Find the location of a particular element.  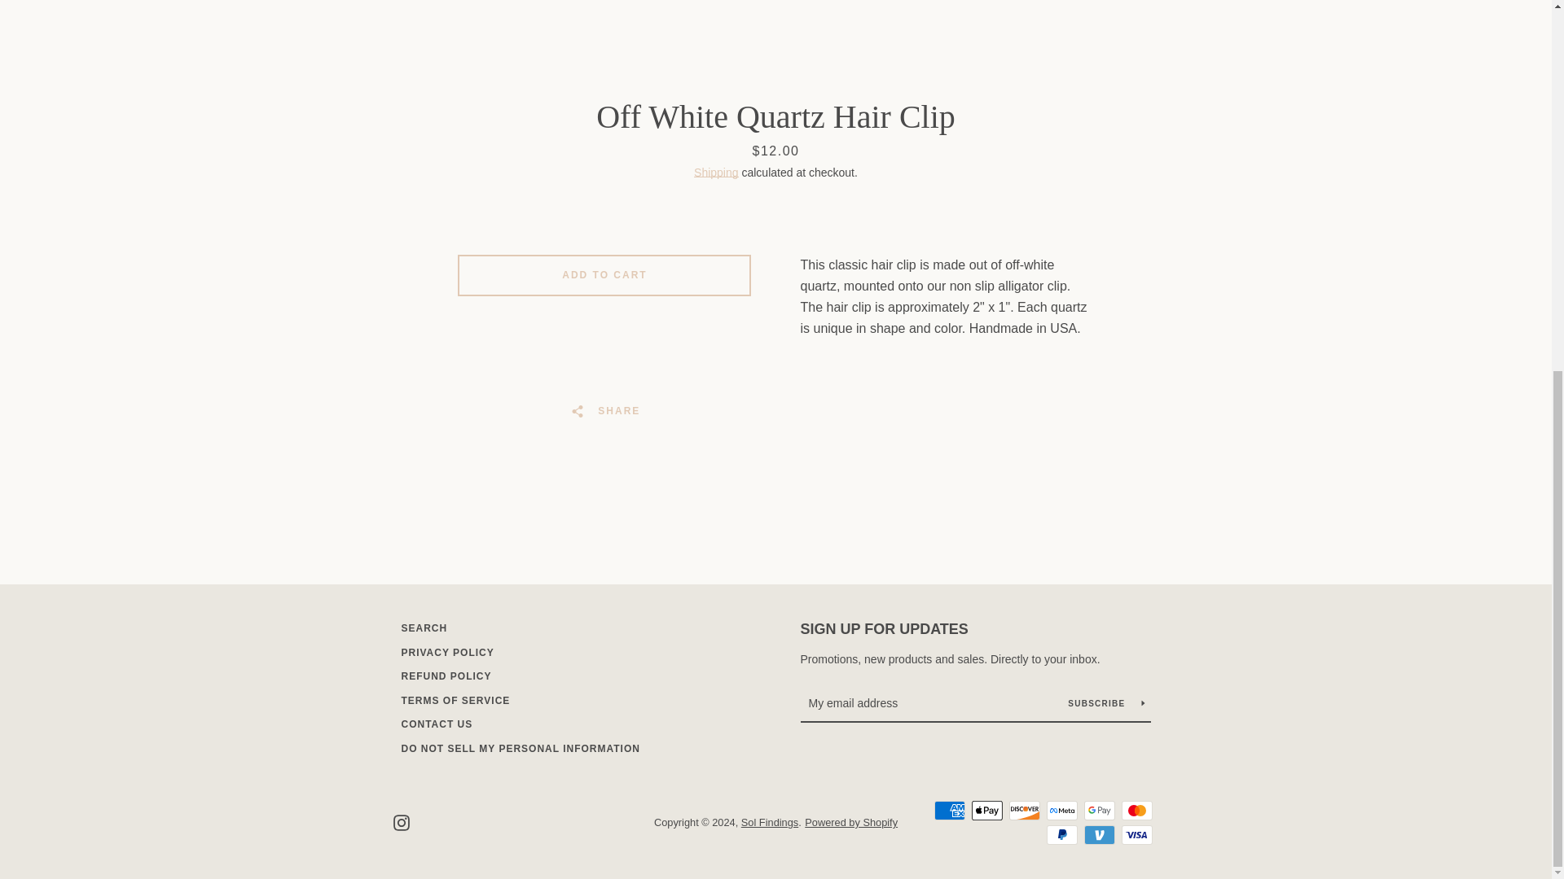

ADD TO CART is located at coordinates (604, 275).